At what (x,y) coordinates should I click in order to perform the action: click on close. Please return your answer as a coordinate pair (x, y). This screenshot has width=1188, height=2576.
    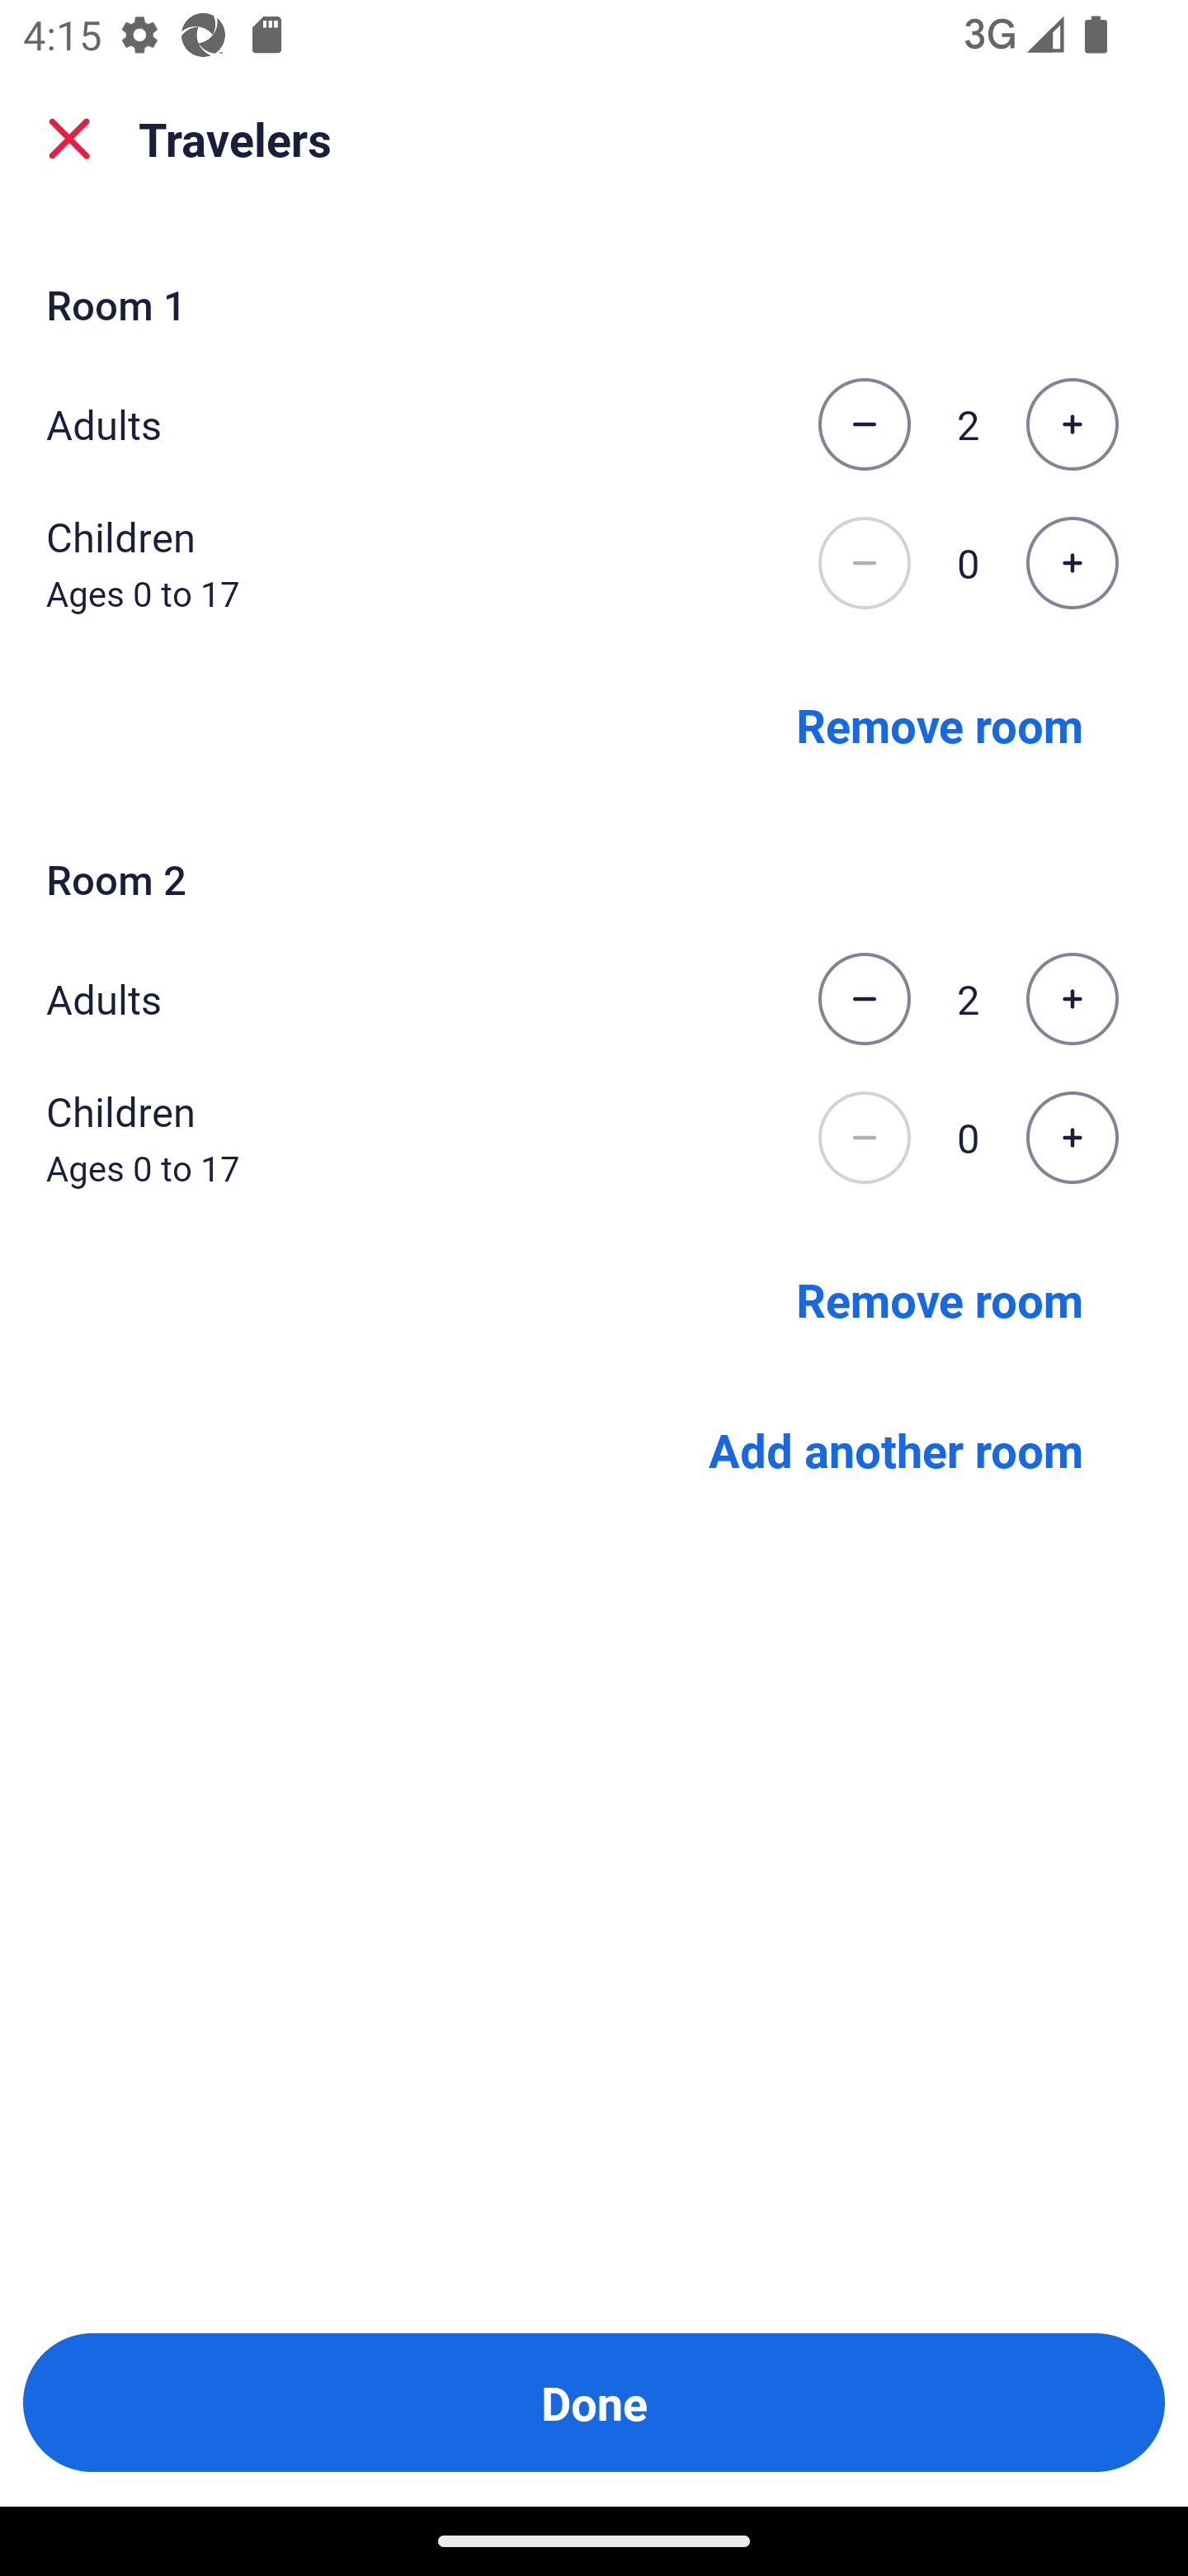
    Looking at the image, I should click on (69, 139).